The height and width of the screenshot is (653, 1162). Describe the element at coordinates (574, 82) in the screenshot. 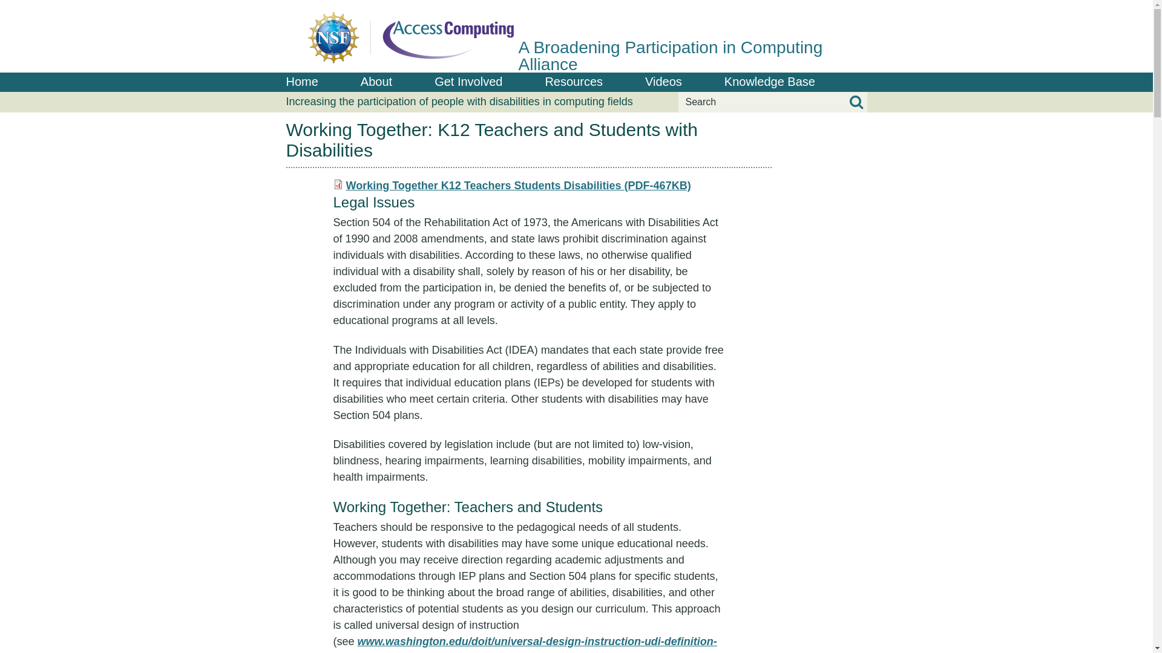

I see `Resources` at that location.